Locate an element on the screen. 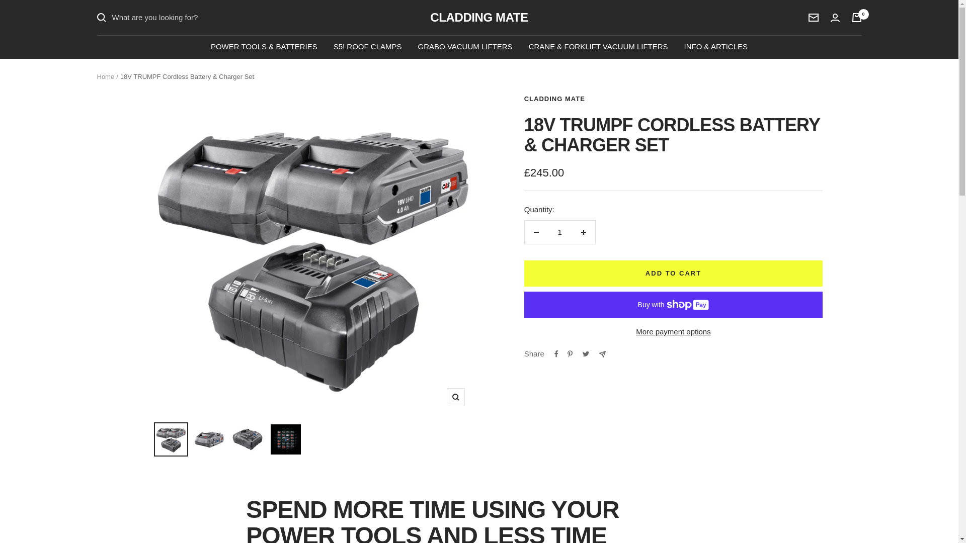 This screenshot has width=966, height=543. 0 is located at coordinates (856, 17).